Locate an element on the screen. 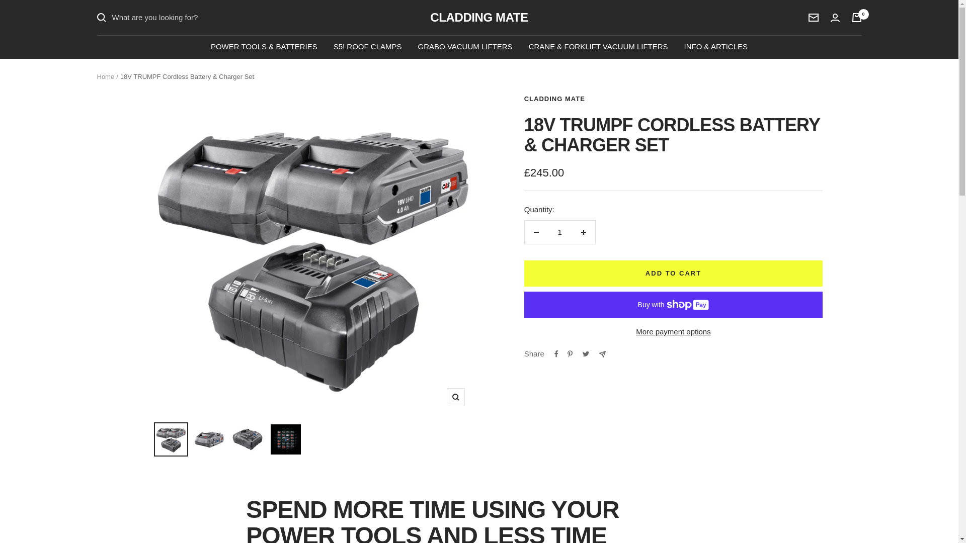 This screenshot has width=966, height=543. 0 is located at coordinates (856, 17).